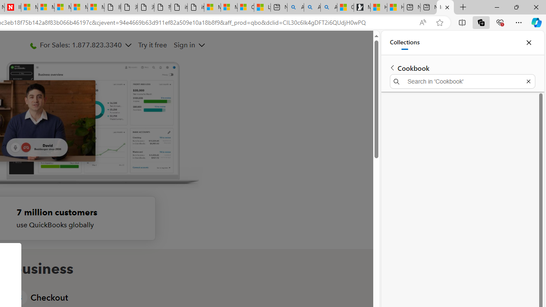 The height and width of the screenshot is (307, 546). I want to click on Alabama high school quarterback dies - Search, so click(295, 8).